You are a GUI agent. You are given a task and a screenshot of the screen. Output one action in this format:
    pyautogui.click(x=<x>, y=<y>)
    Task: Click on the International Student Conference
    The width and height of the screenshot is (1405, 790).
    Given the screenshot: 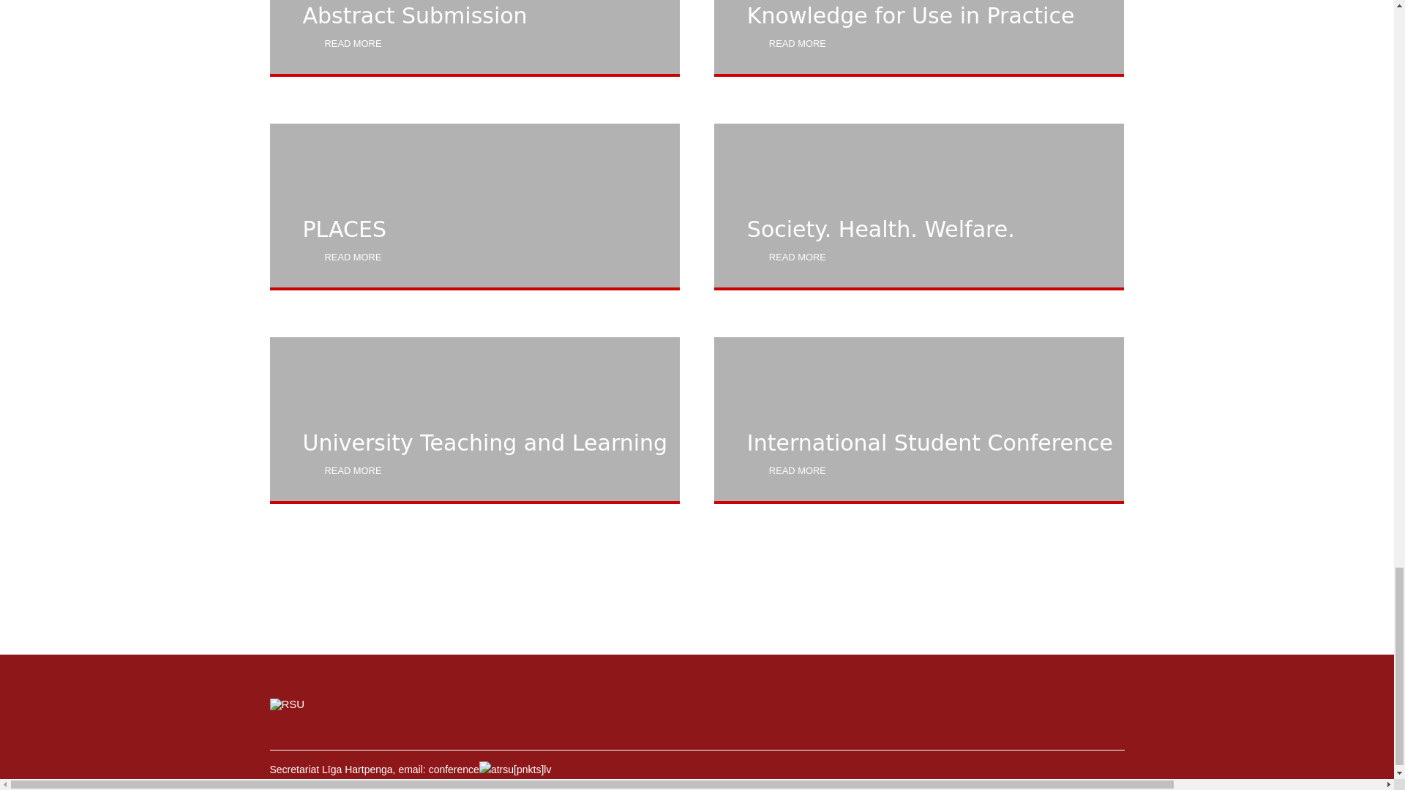 What is the action you would take?
    pyautogui.click(x=919, y=421)
    